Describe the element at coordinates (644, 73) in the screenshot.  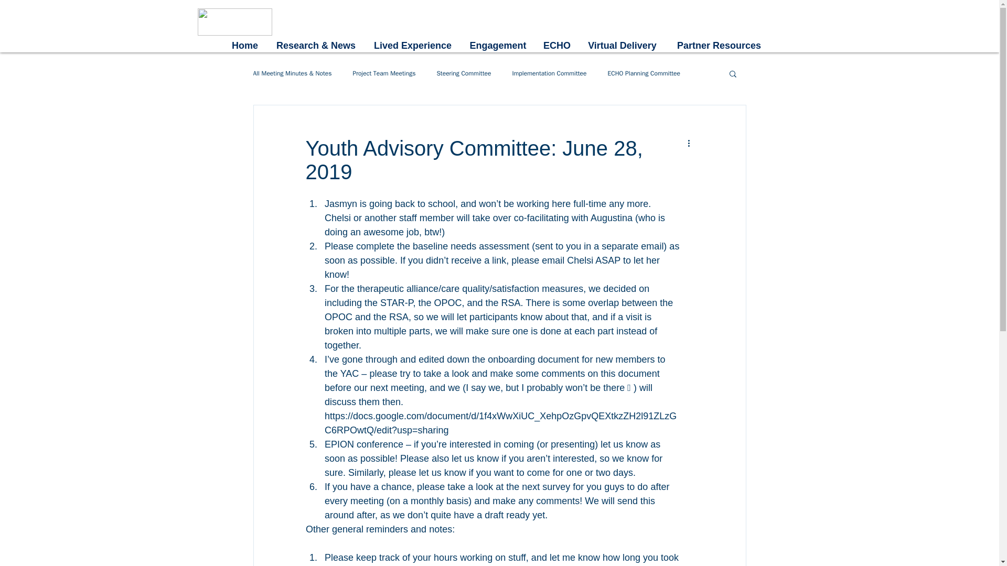
I see `ECHO Planning Committee` at that location.